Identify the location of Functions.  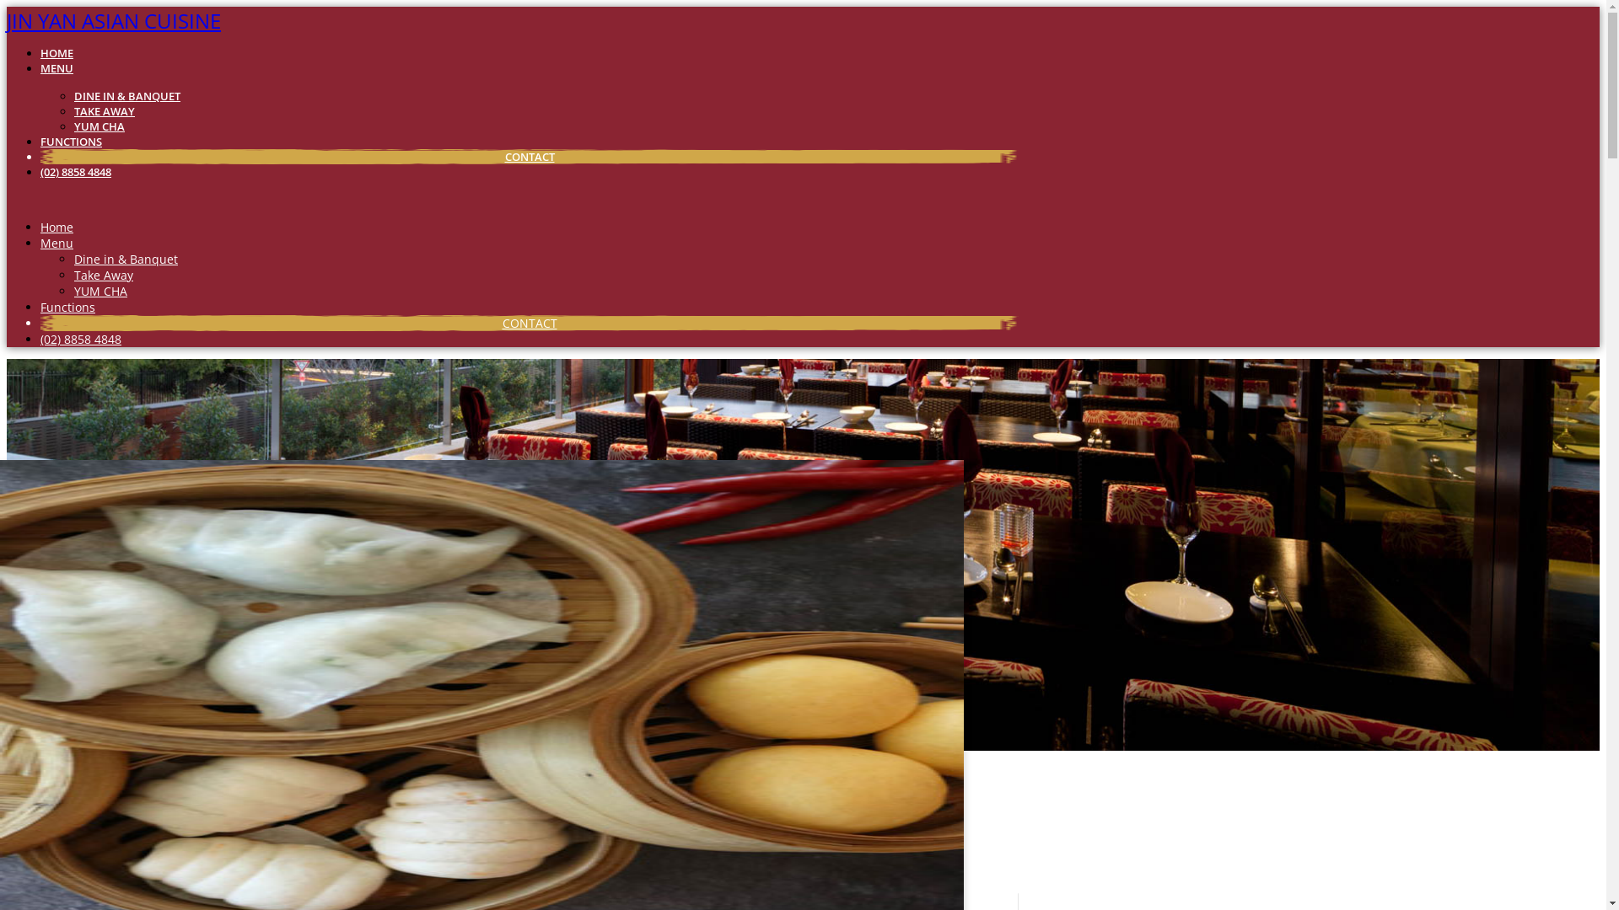
(67, 307).